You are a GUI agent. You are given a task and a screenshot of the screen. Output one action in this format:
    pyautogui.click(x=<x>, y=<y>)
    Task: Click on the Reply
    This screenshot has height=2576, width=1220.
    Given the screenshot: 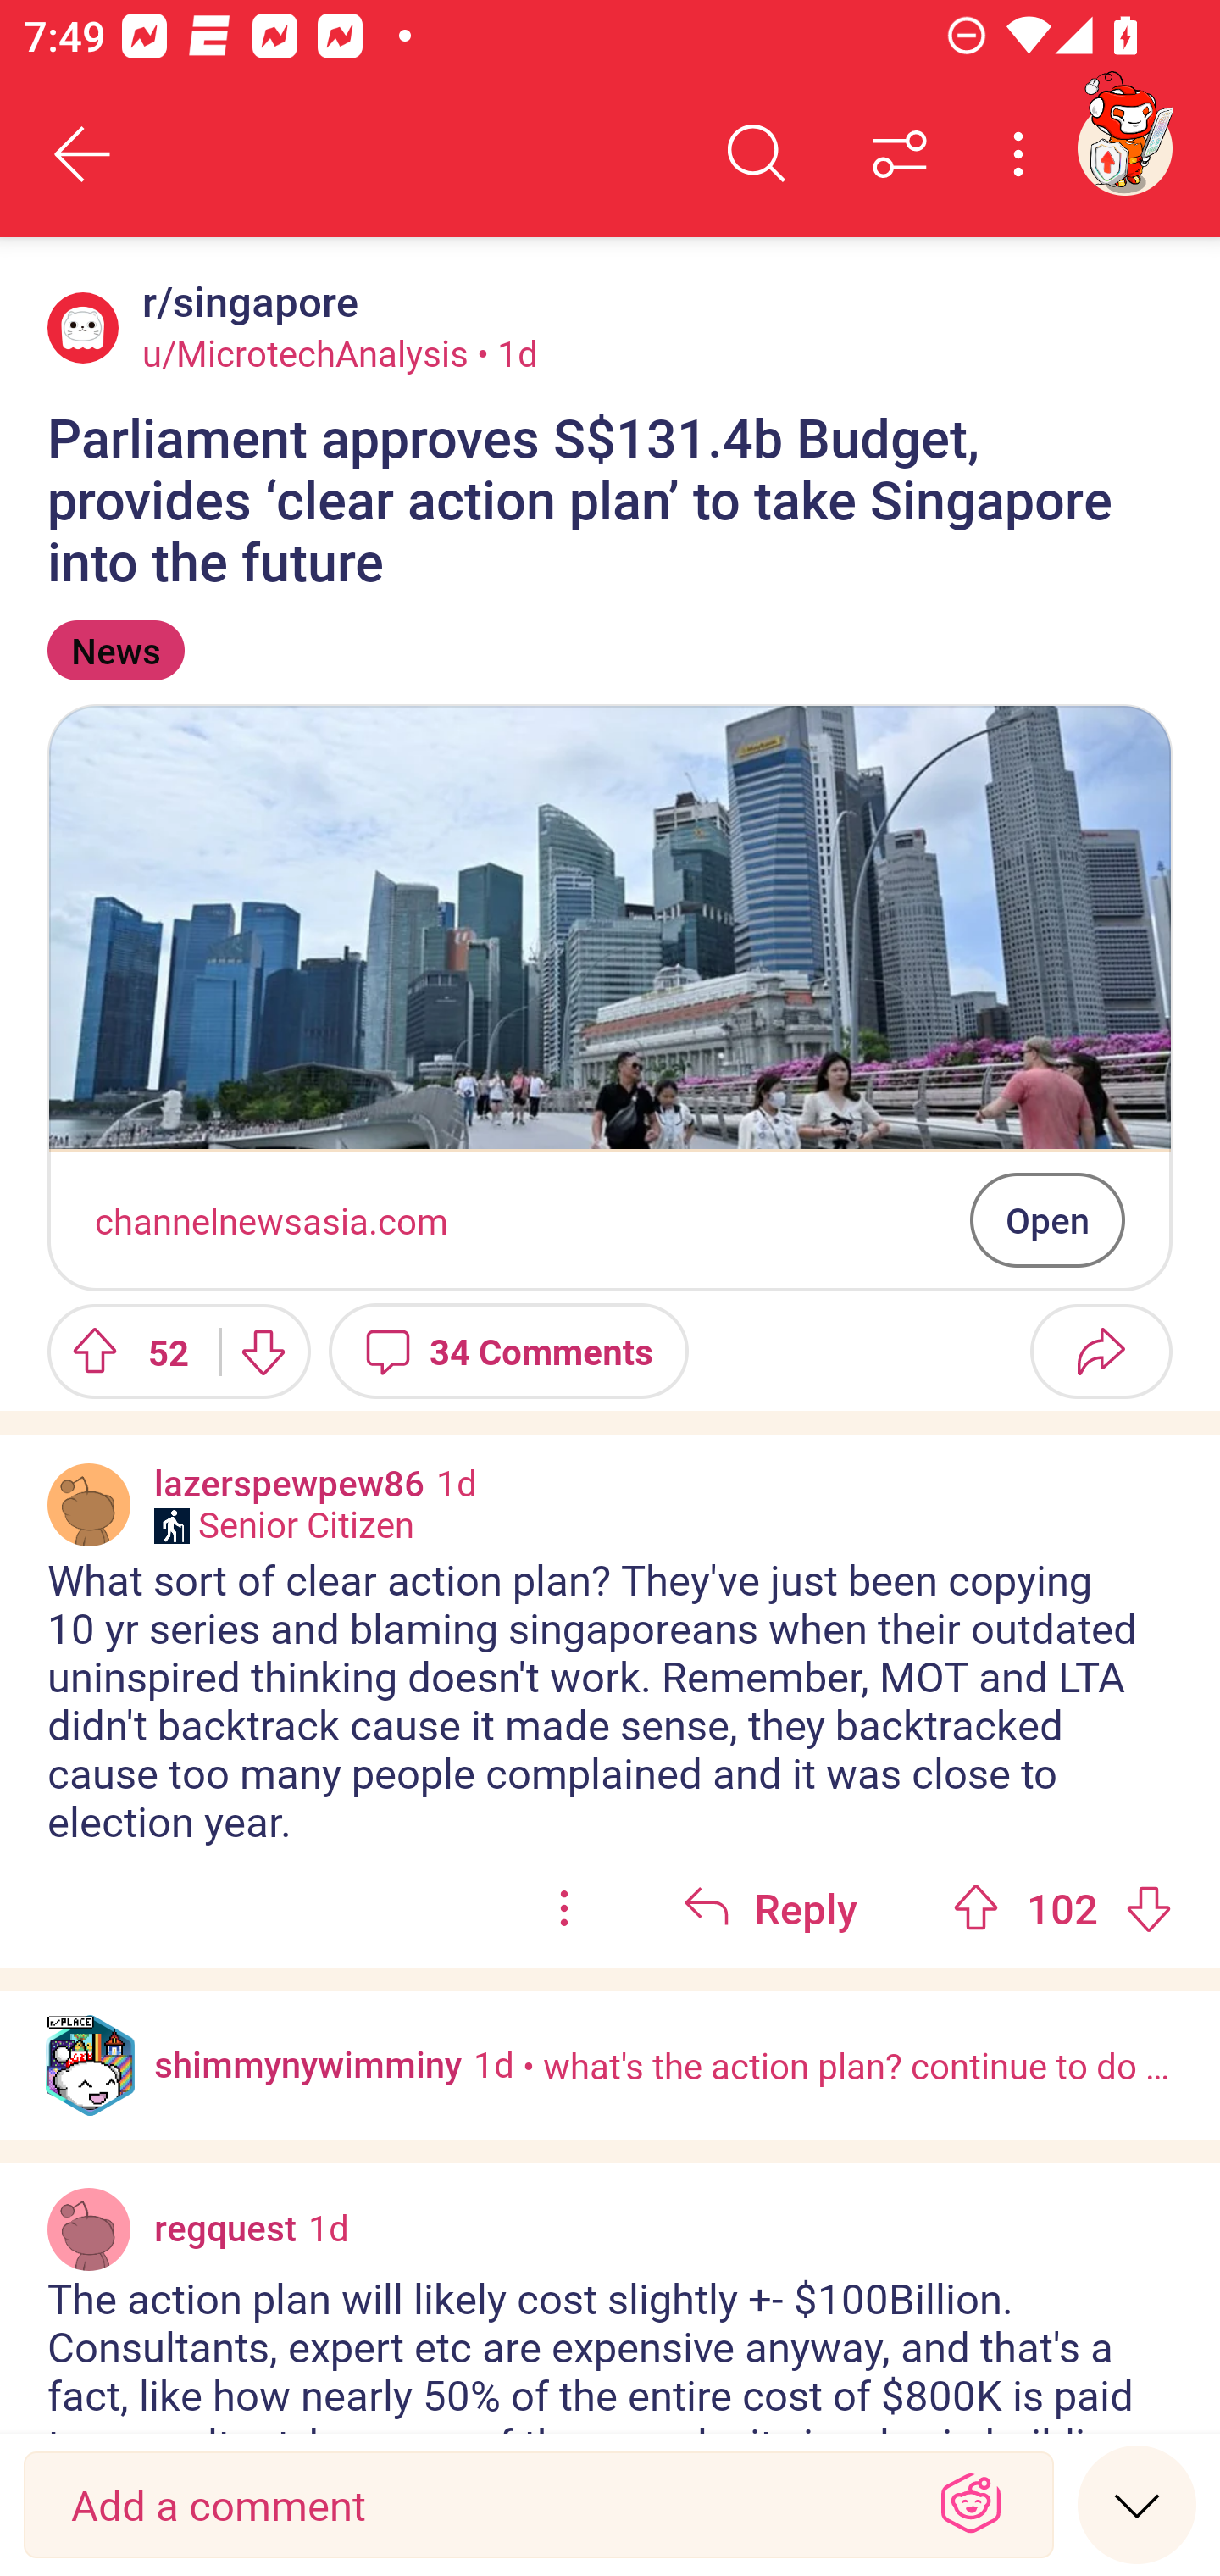 What is the action you would take?
    pyautogui.click(x=770, y=1908)
    